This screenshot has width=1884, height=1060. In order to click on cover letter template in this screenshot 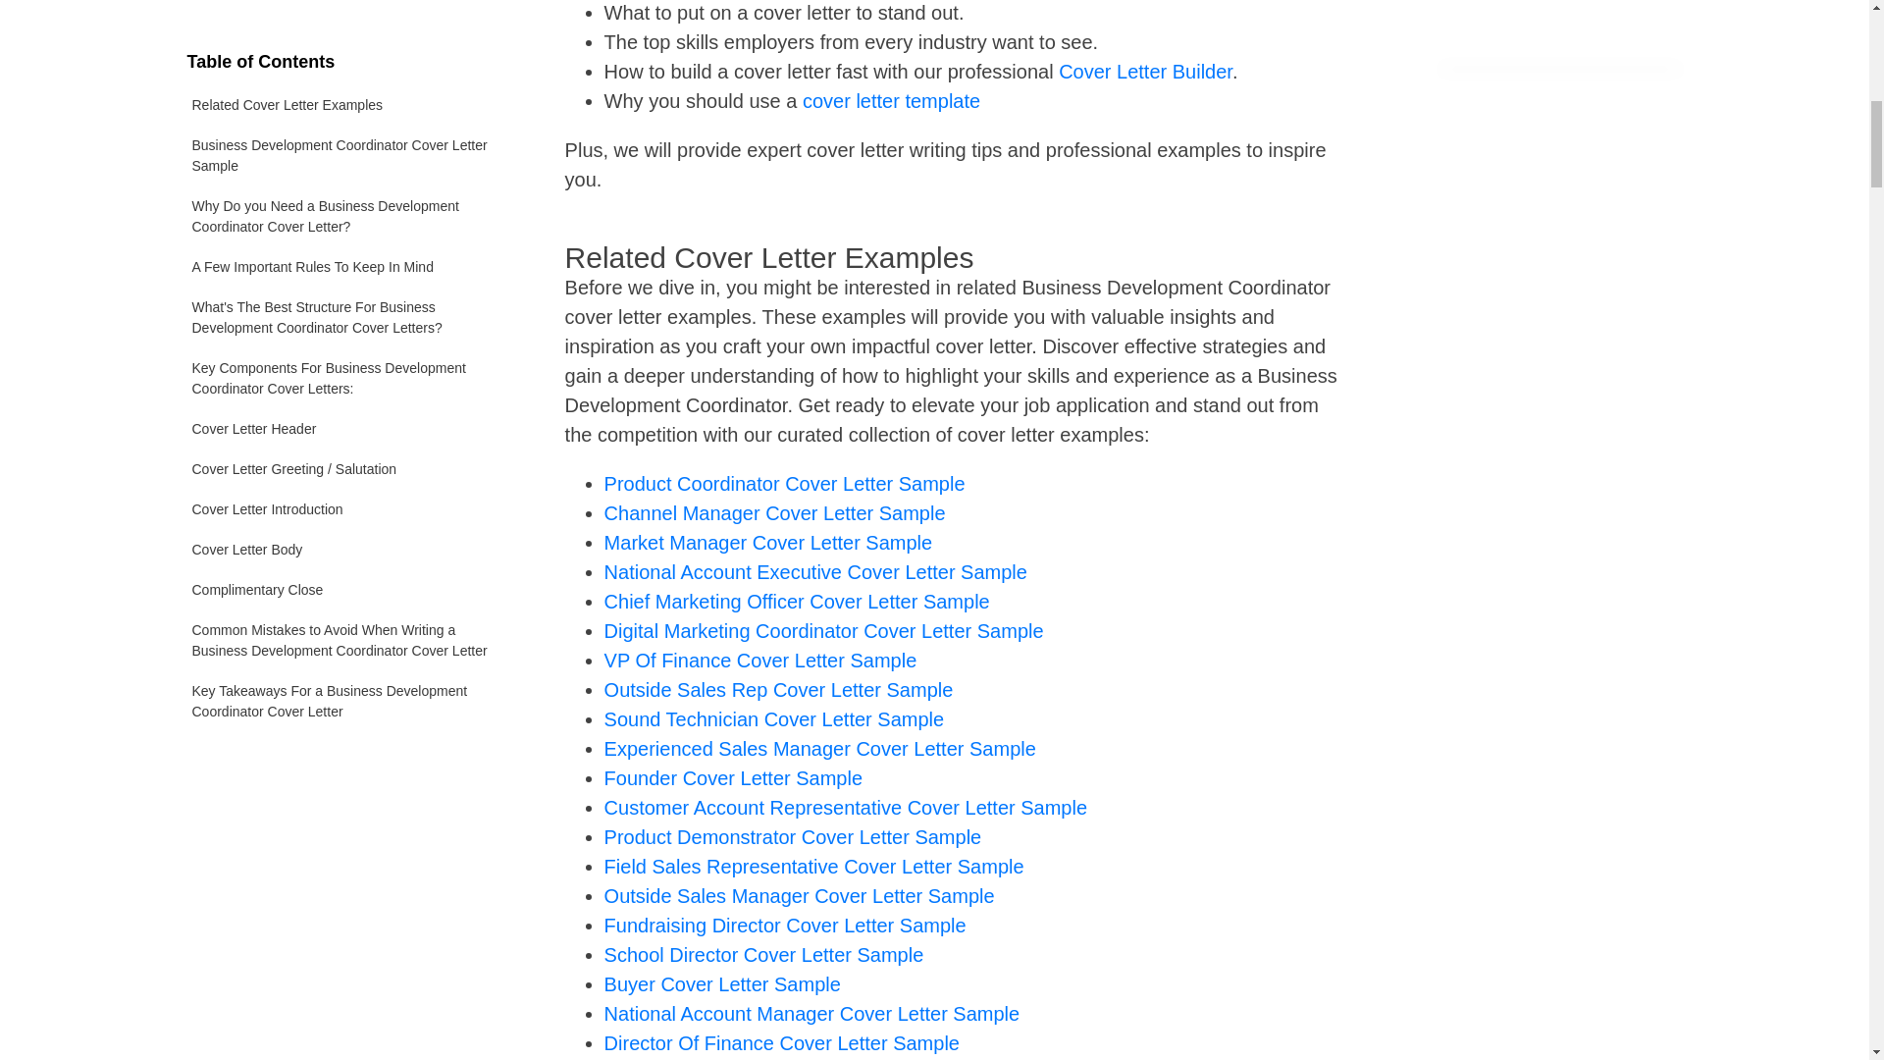, I will do `click(891, 100)`.